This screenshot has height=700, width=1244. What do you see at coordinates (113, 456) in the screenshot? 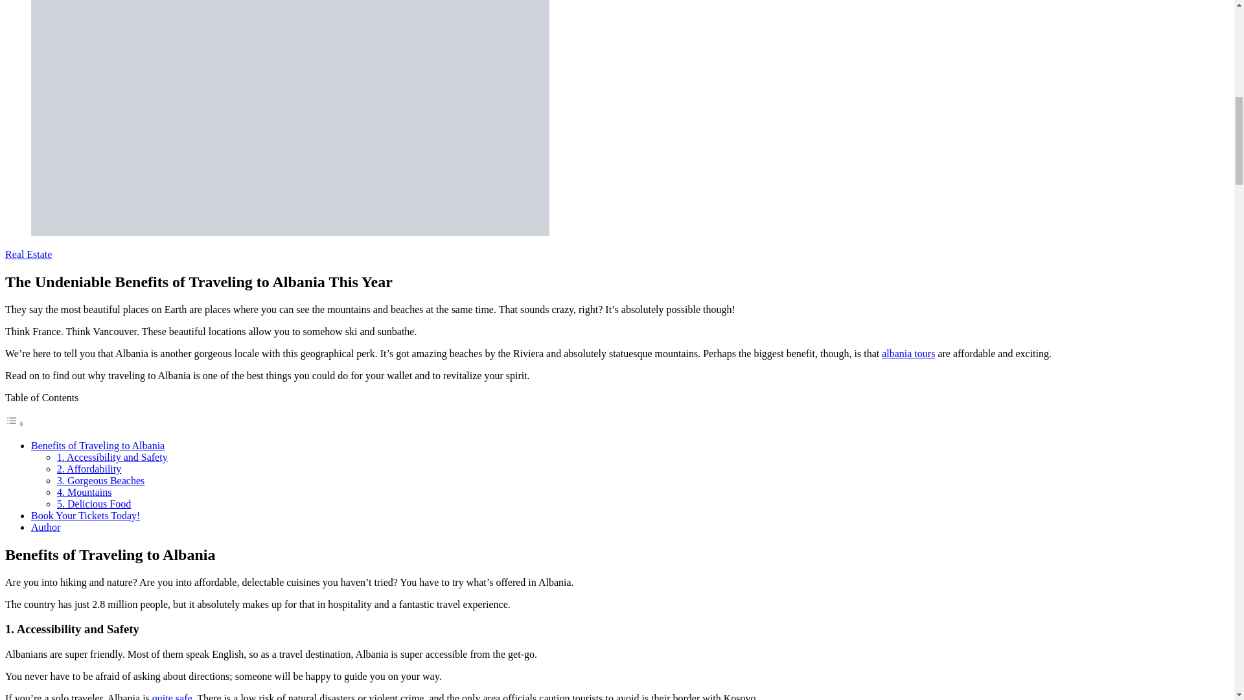
I see `1. Accessibility and Safety` at bounding box center [113, 456].